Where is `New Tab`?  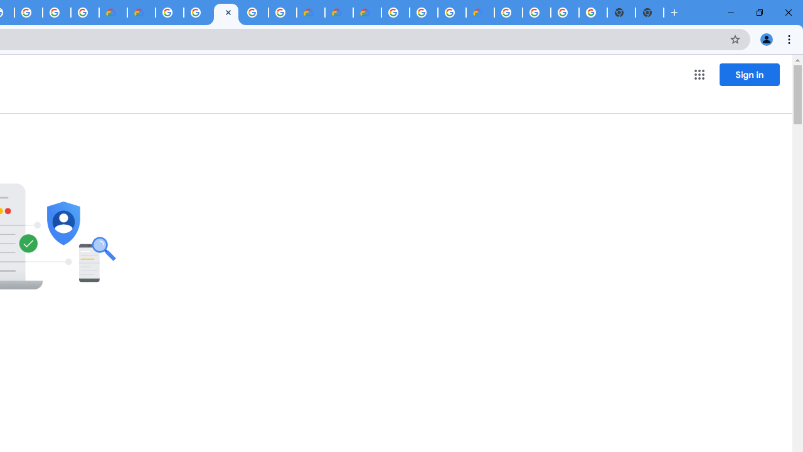
New Tab is located at coordinates (649, 13).